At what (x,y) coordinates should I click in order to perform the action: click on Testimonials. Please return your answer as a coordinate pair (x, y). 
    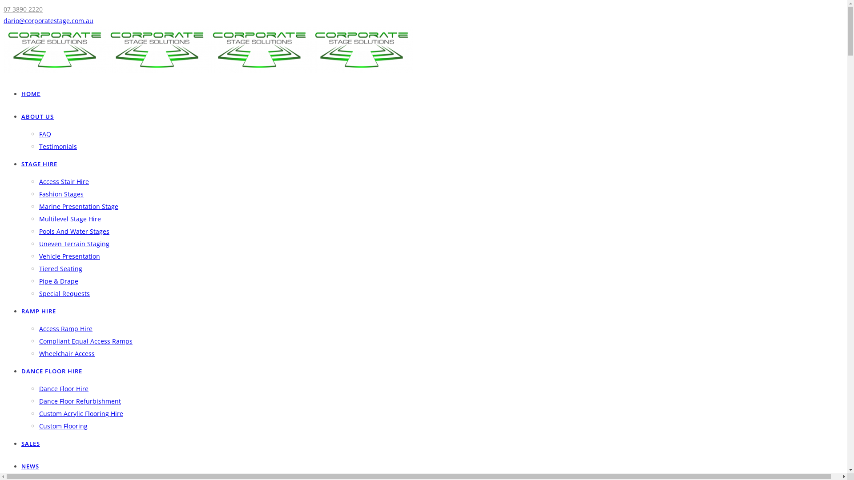
    Looking at the image, I should click on (58, 147).